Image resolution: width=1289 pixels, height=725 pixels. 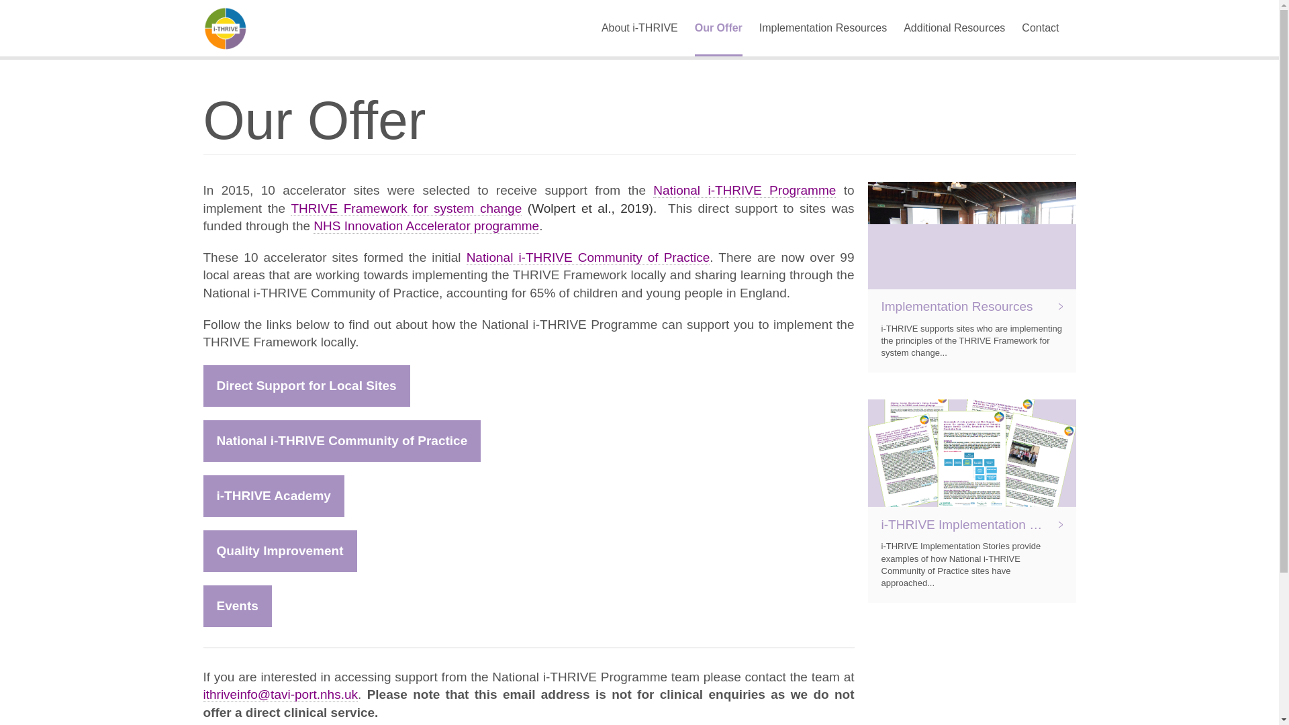 I want to click on Additional Resources, so click(x=954, y=28).